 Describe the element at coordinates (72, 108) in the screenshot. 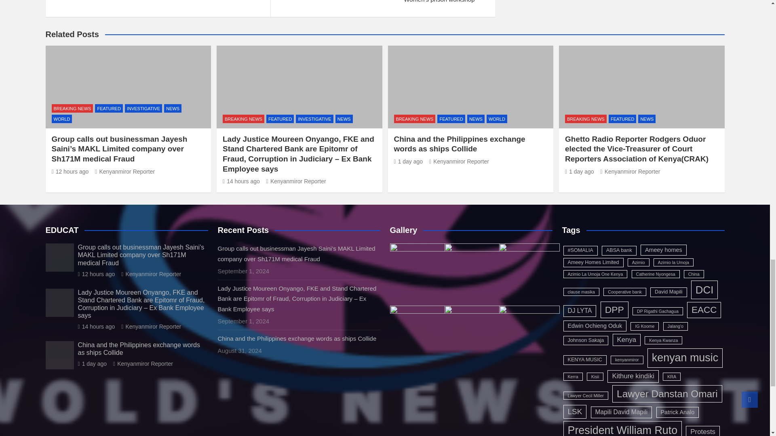

I see `BREAKING NEWS` at that location.